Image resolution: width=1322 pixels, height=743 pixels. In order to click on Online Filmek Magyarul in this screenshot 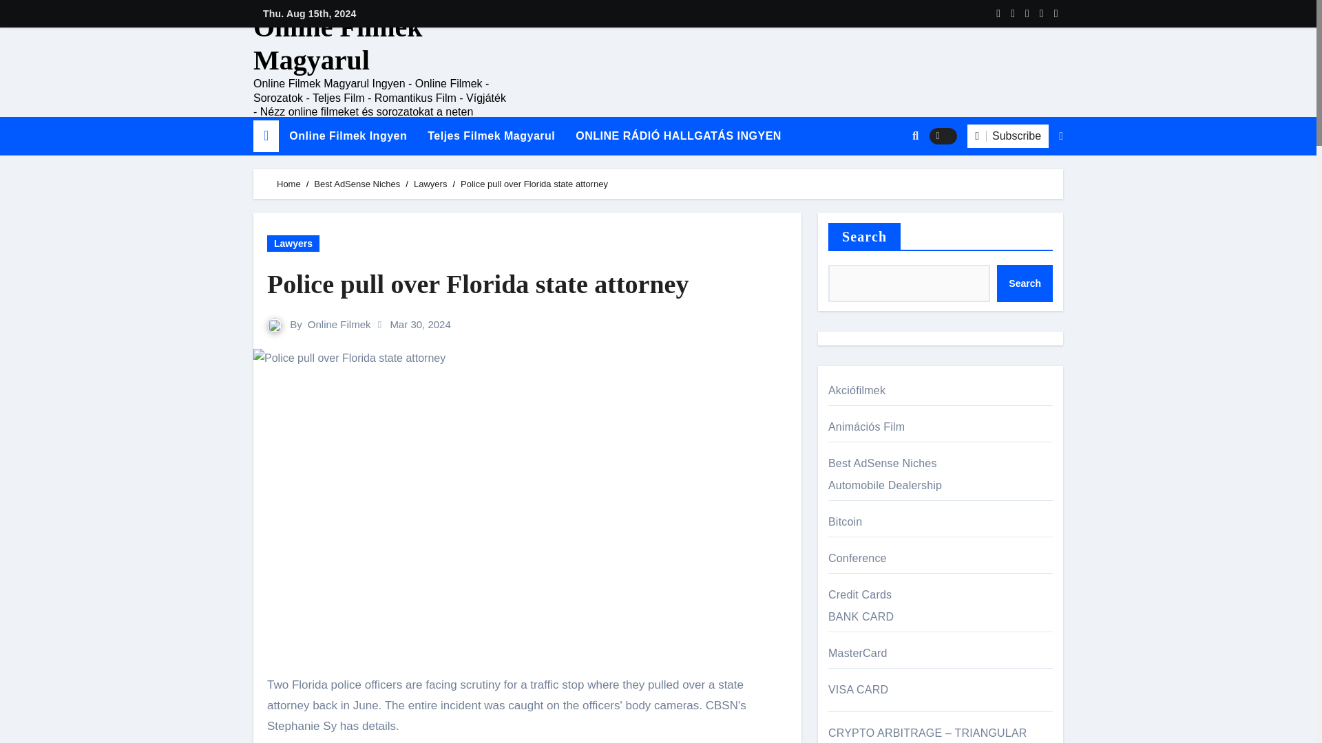, I will do `click(338, 44)`.